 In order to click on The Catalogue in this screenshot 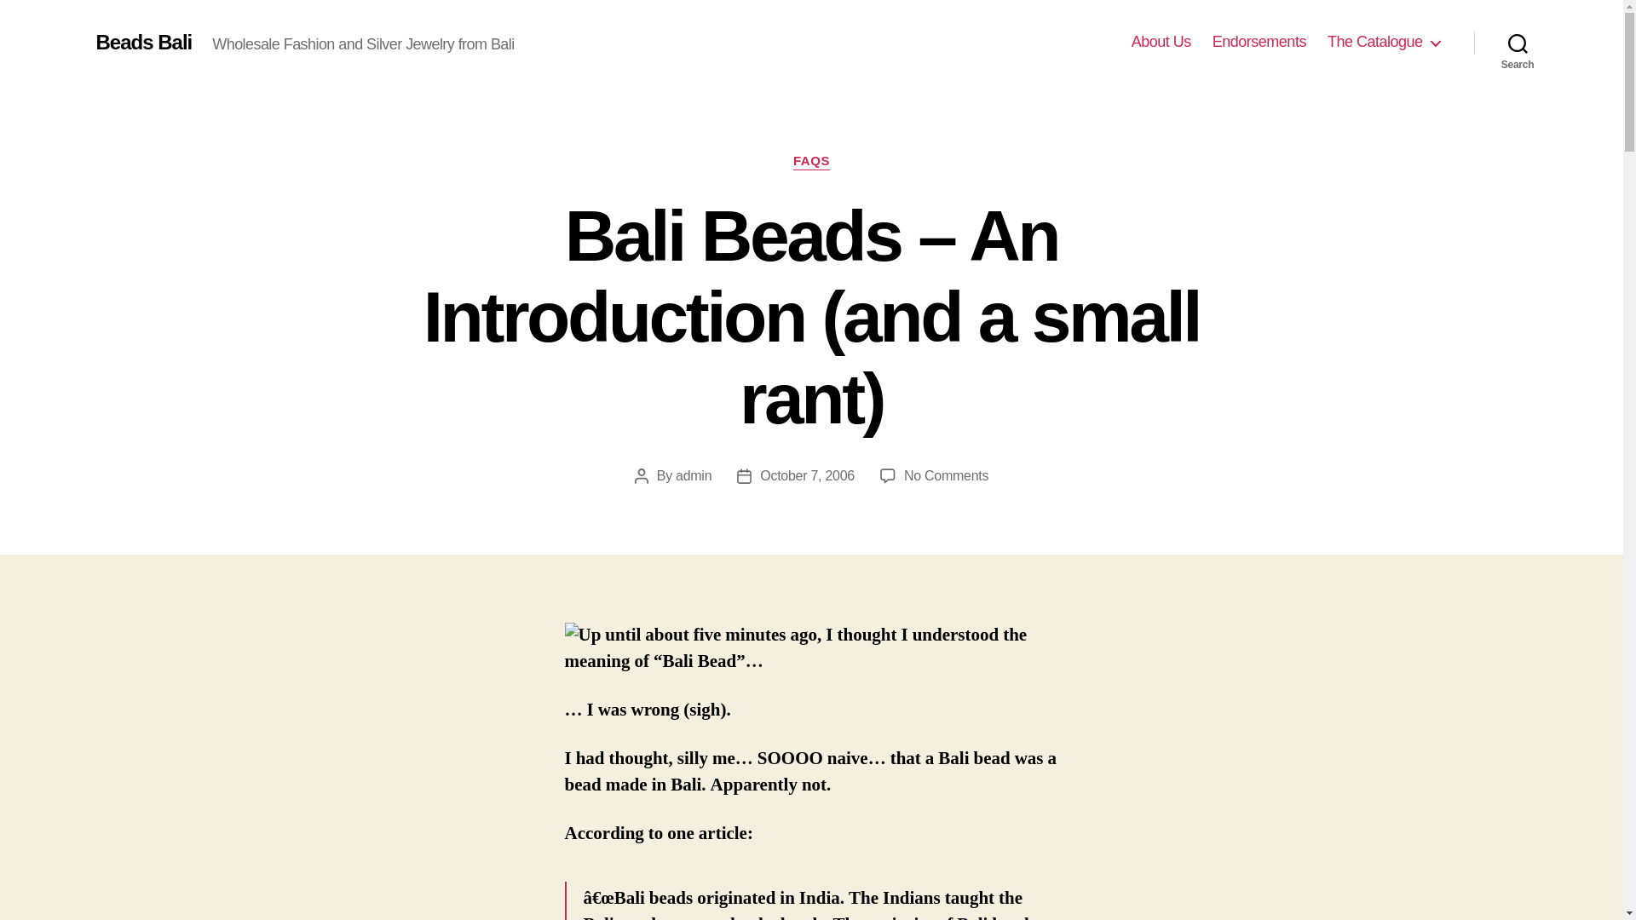, I will do `click(1383, 42)`.